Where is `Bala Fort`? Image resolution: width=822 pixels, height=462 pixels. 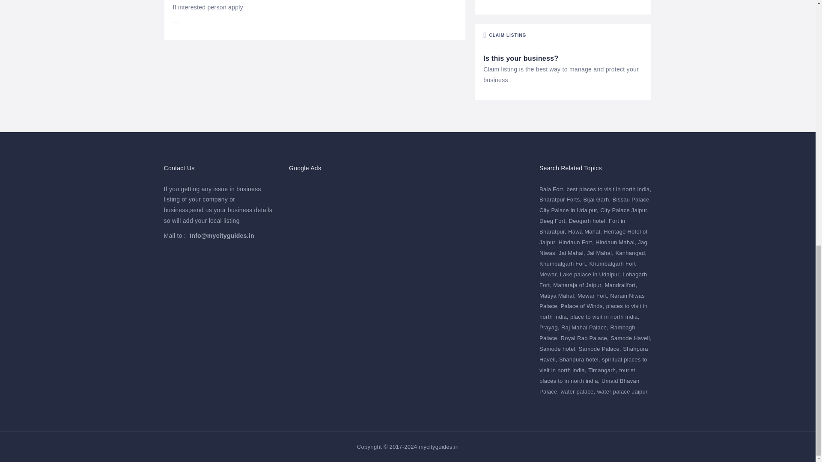 Bala Fort is located at coordinates (552, 189).